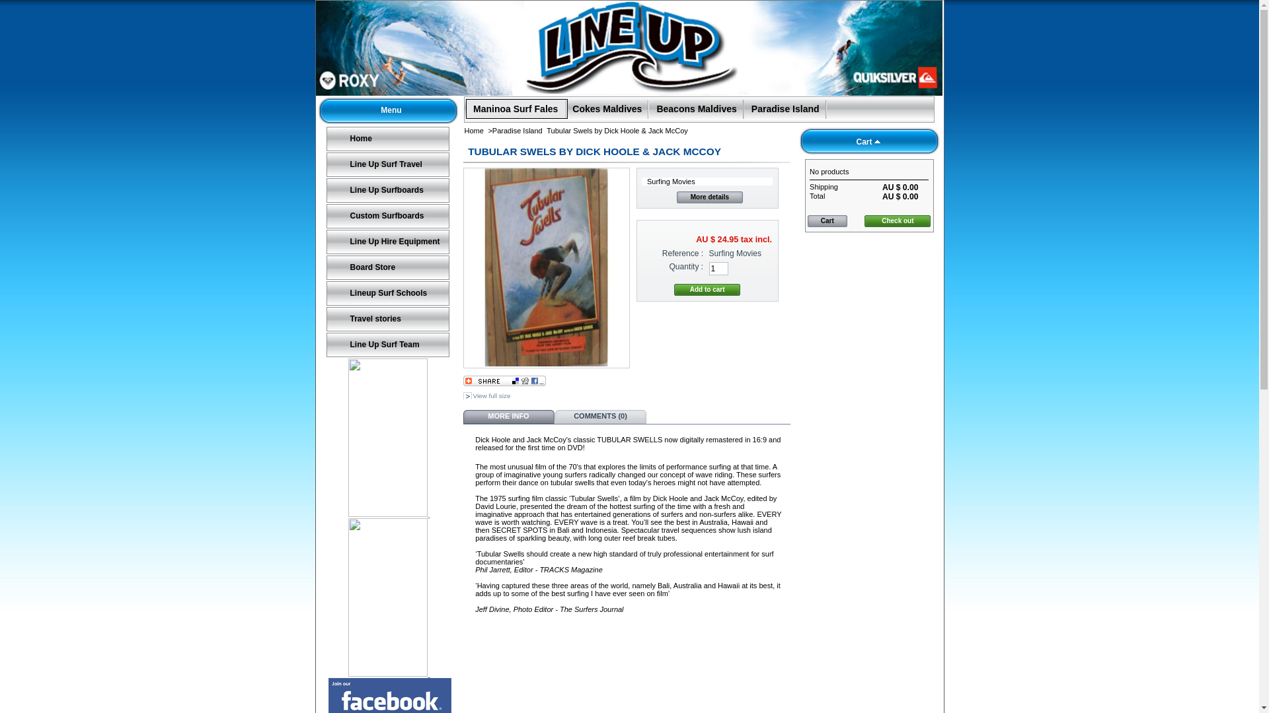 The width and height of the screenshot is (1269, 713). What do you see at coordinates (898, 221) in the screenshot?
I see `Check out` at bounding box center [898, 221].